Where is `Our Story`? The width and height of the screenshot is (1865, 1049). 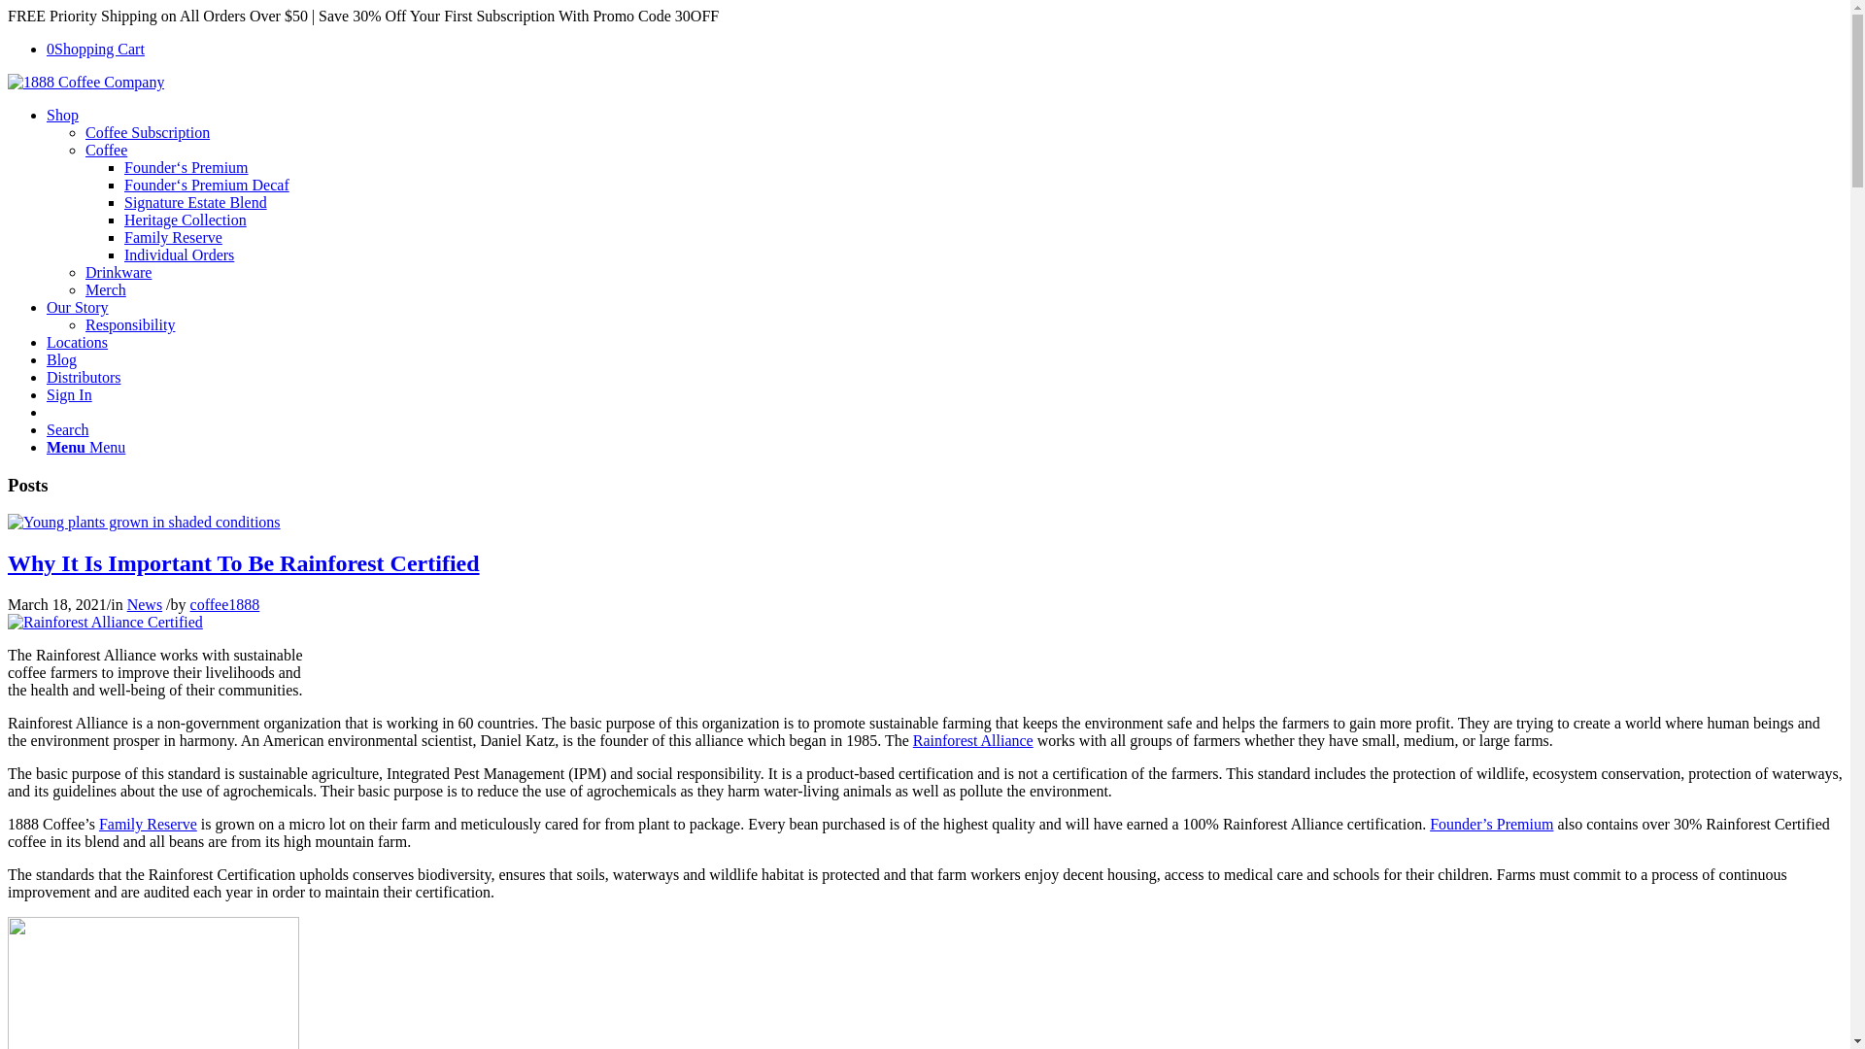 Our Story is located at coordinates (78, 307).